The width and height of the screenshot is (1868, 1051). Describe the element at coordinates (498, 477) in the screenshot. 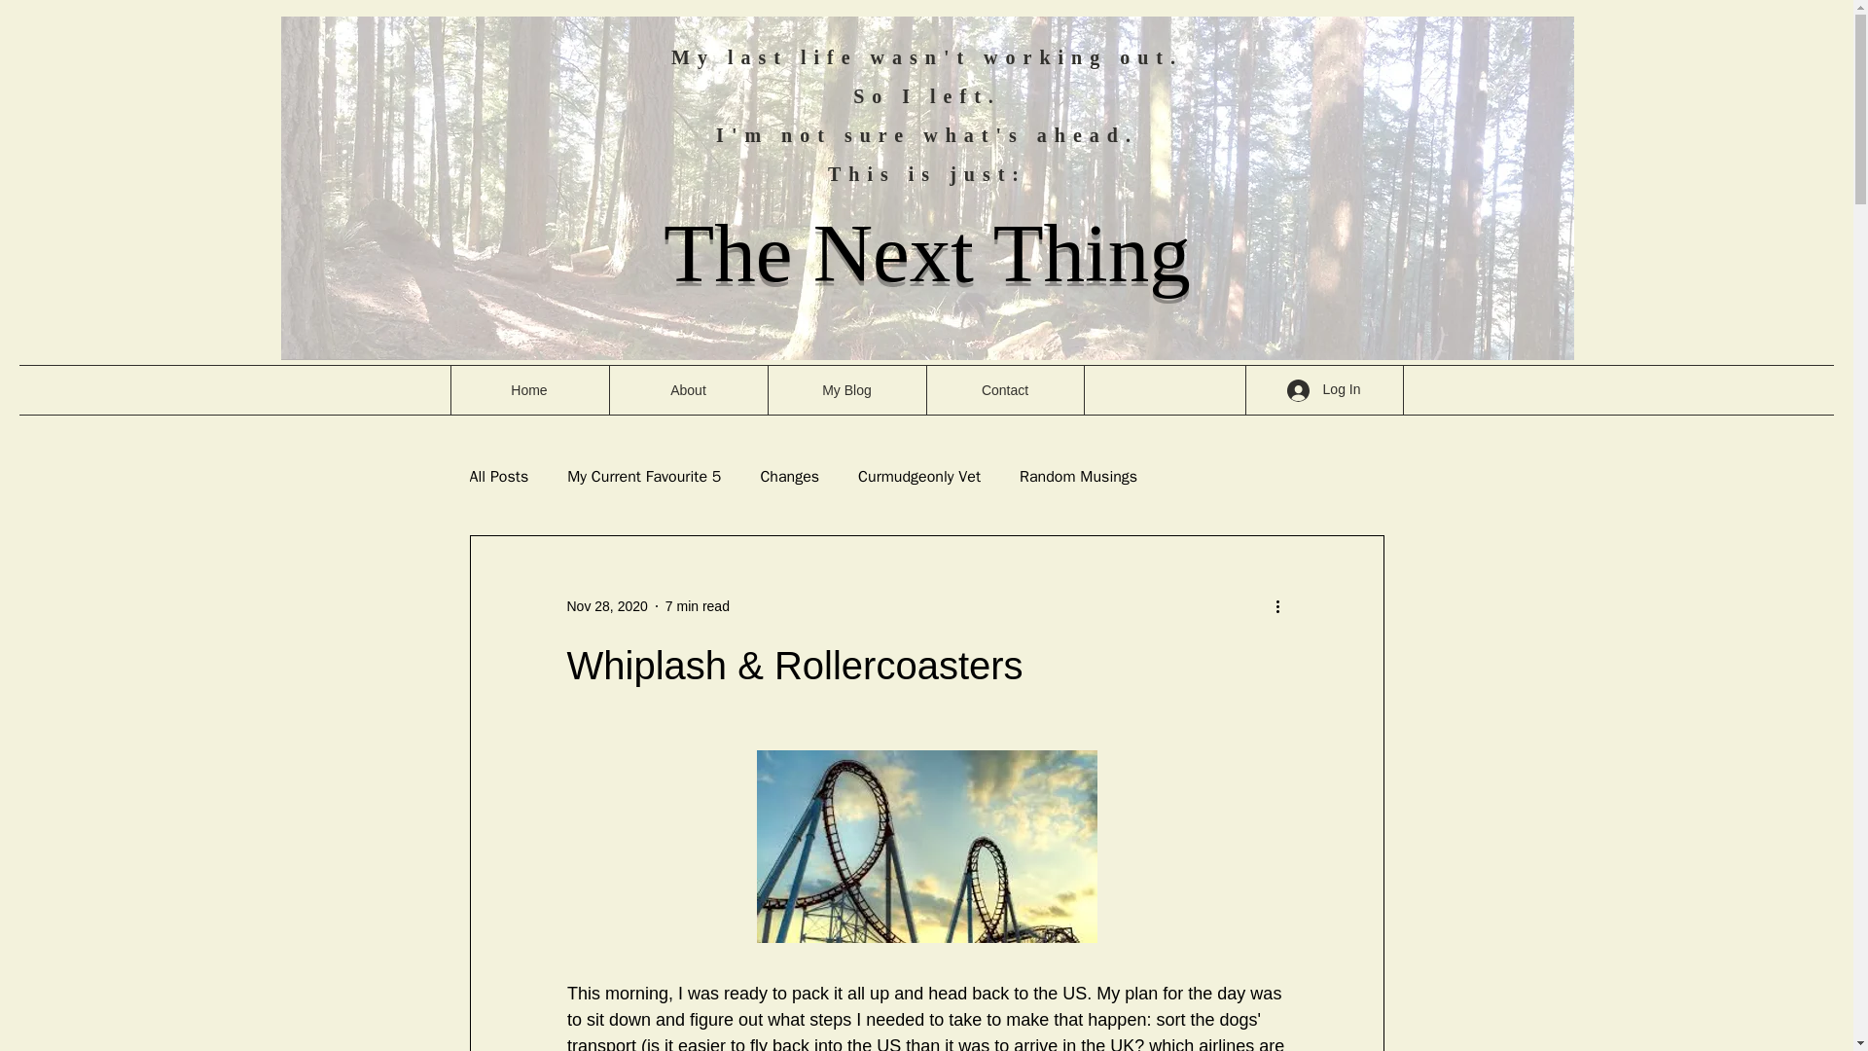

I see `All Posts` at that location.